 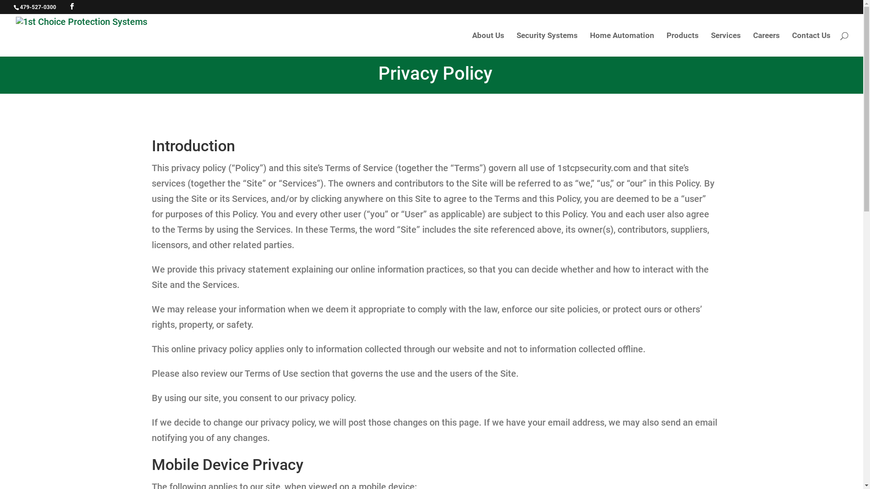 I want to click on About Us, so click(x=488, y=44).